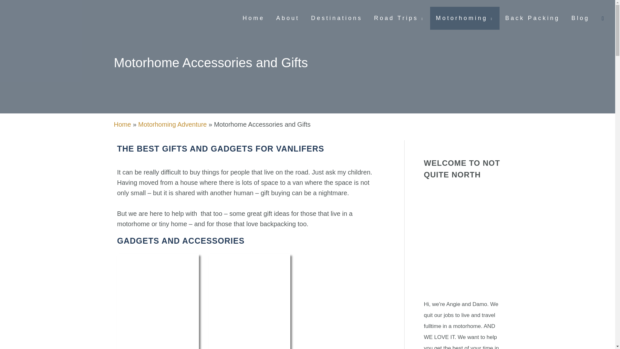 The image size is (620, 349). I want to click on Blog, so click(580, 18).